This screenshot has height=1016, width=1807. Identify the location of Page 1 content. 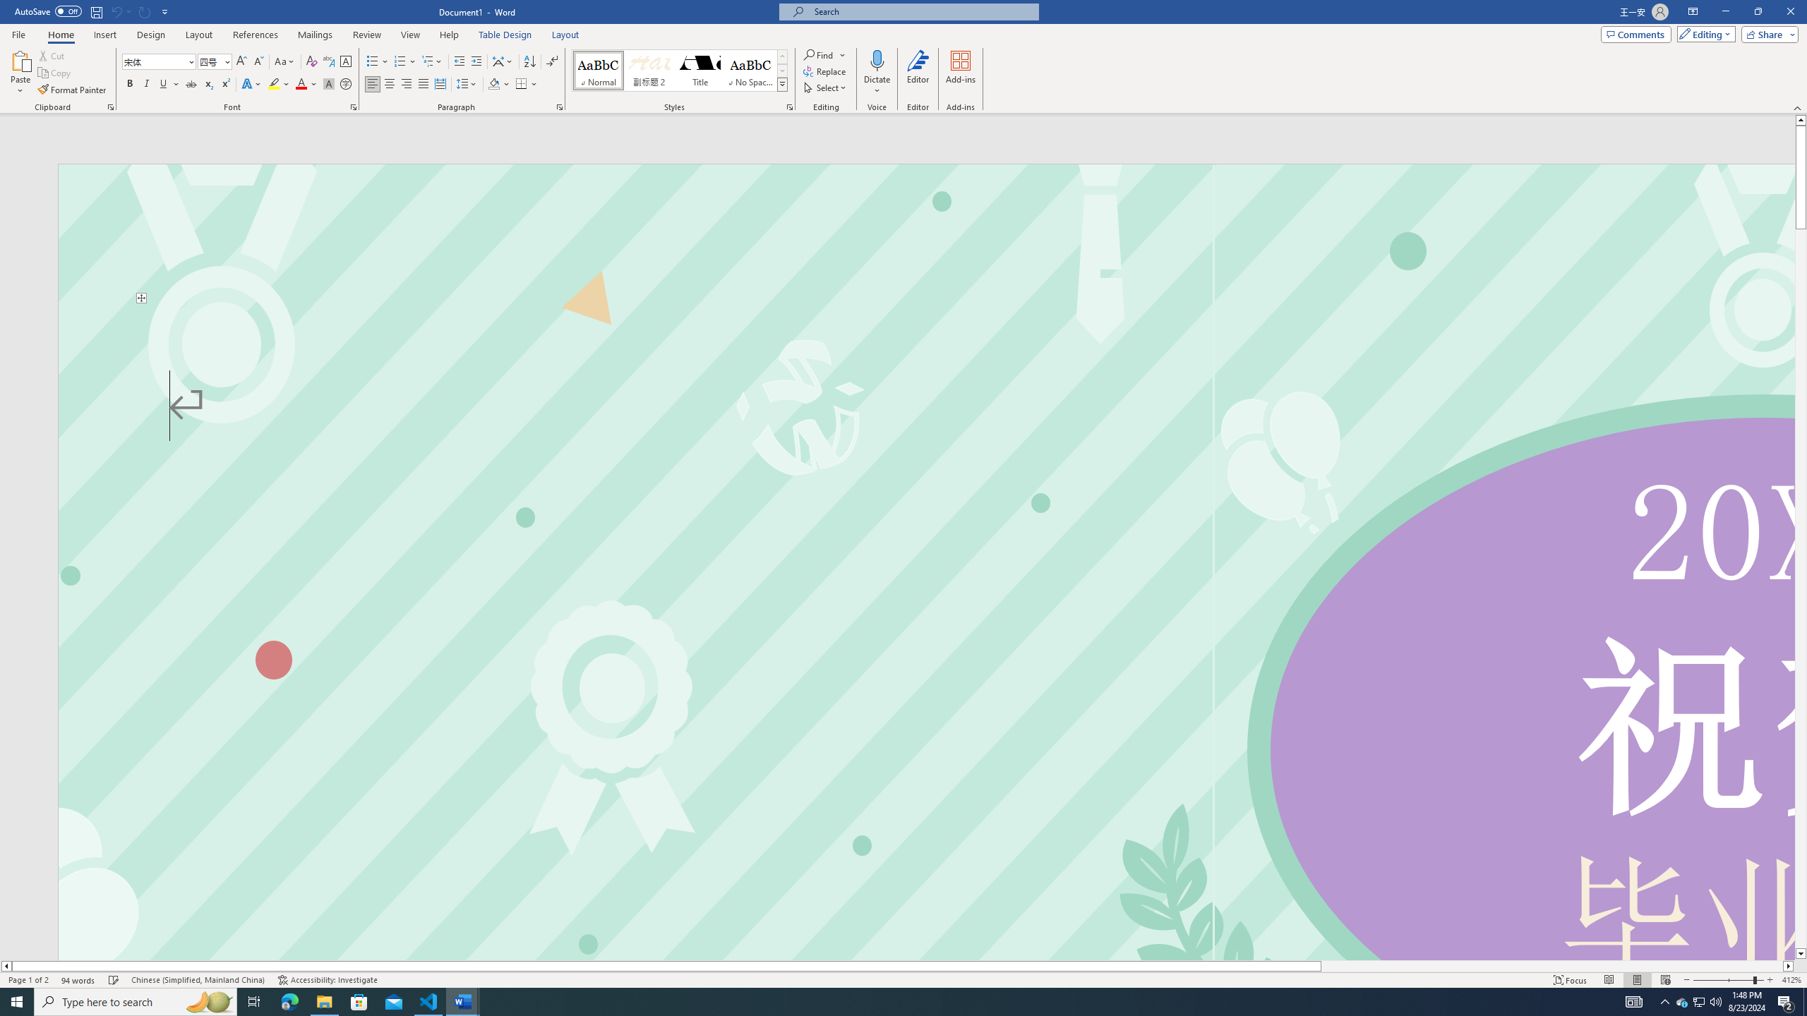
(926, 631).